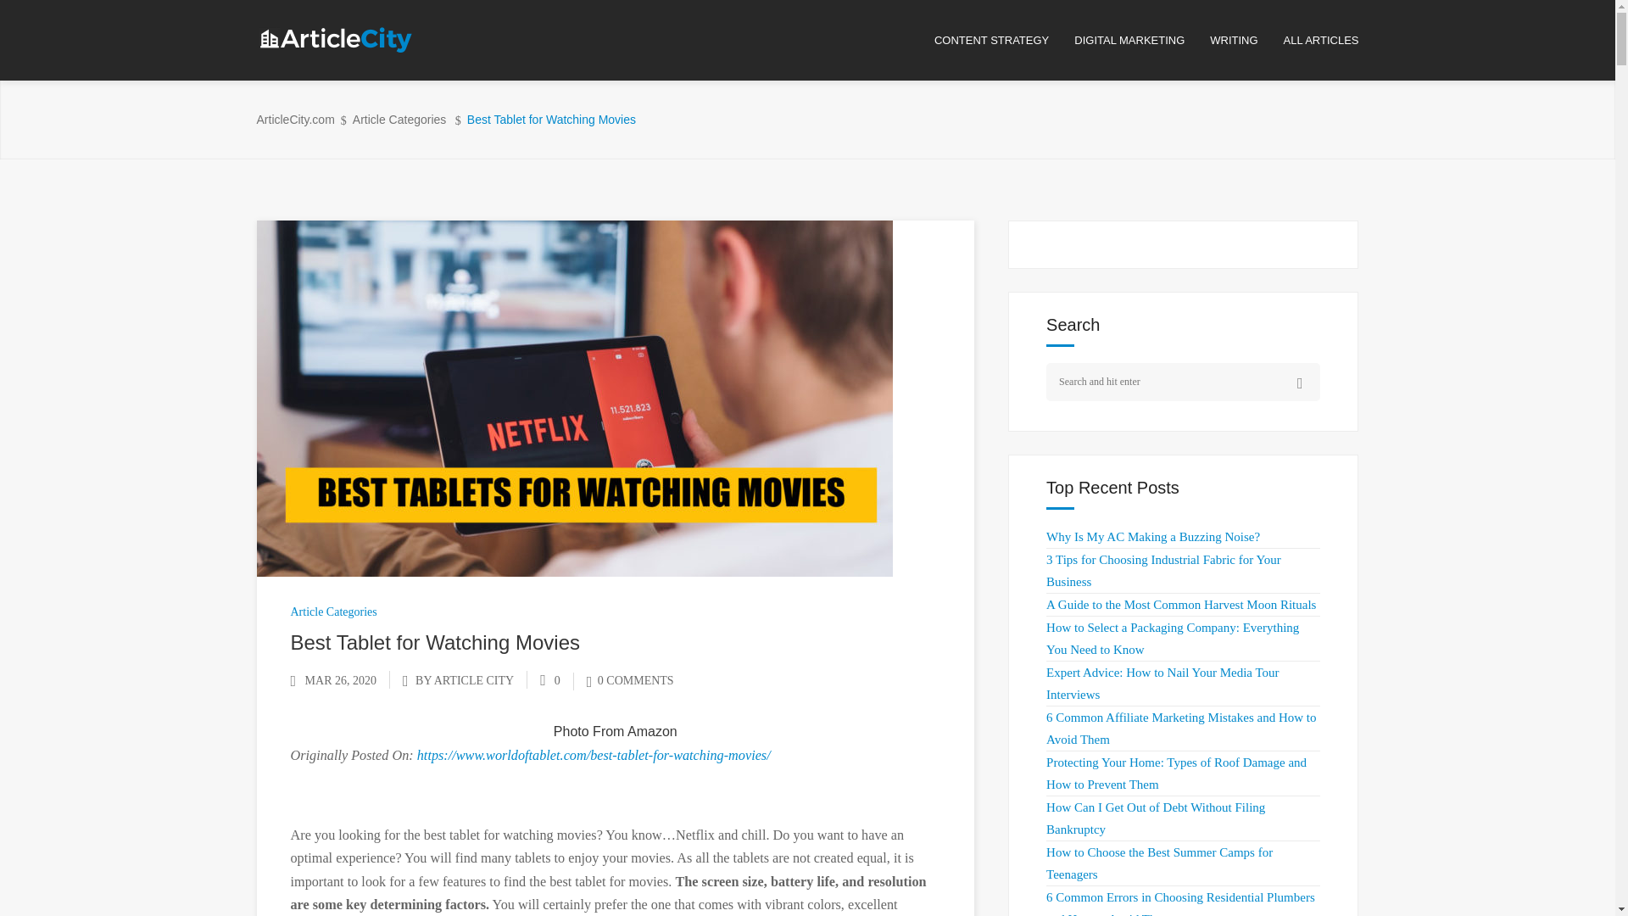 Image resolution: width=1628 pixels, height=916 pixels. Describe the element at coordinates (1246, 41) in the screenshot. I see `WRITING` at that location.